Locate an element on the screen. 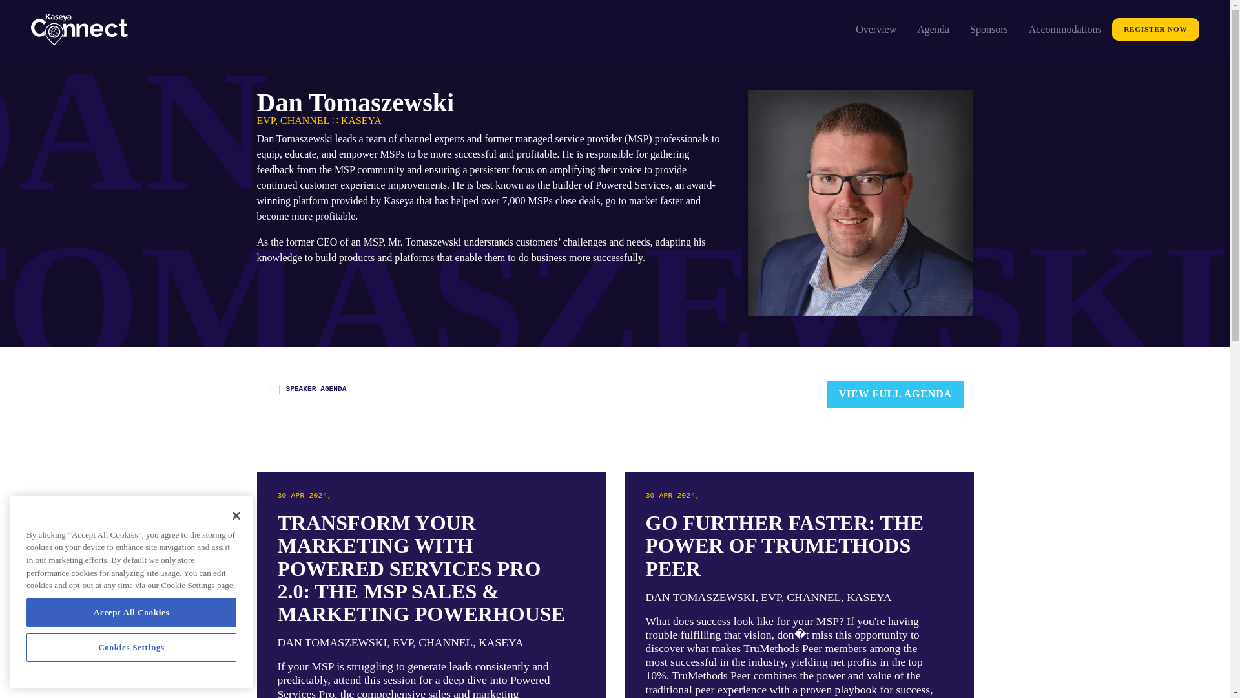  VIEW FULL AGENDA is located at coordinates (895, 394).